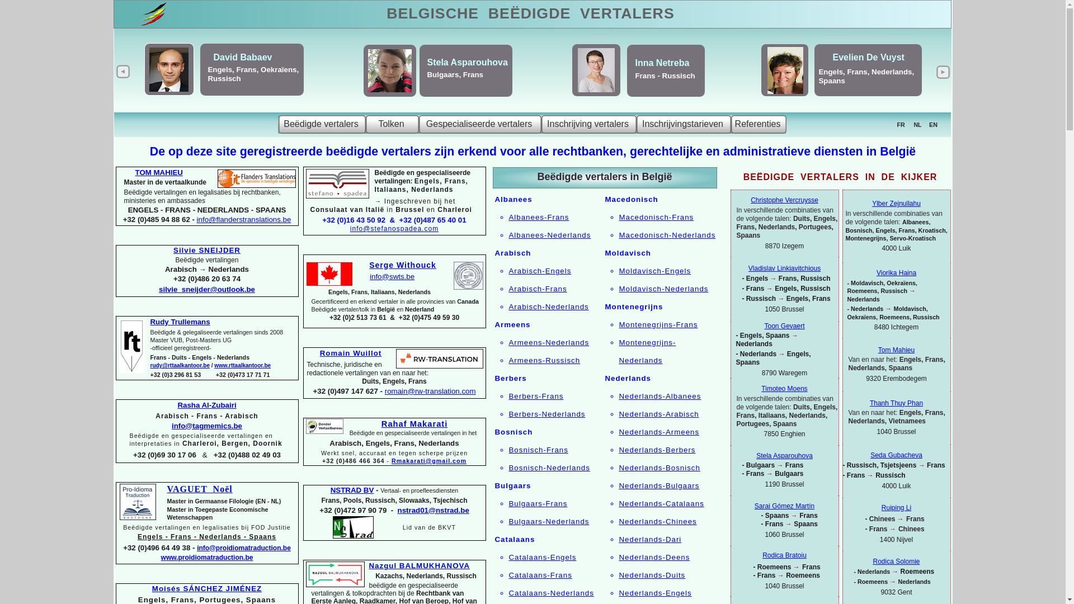 The width and height of the screenshot is (1074, 604). Describe the element at coordinates (545, 360) in the screenshot. I see `Armeens-Russisch` at that location.